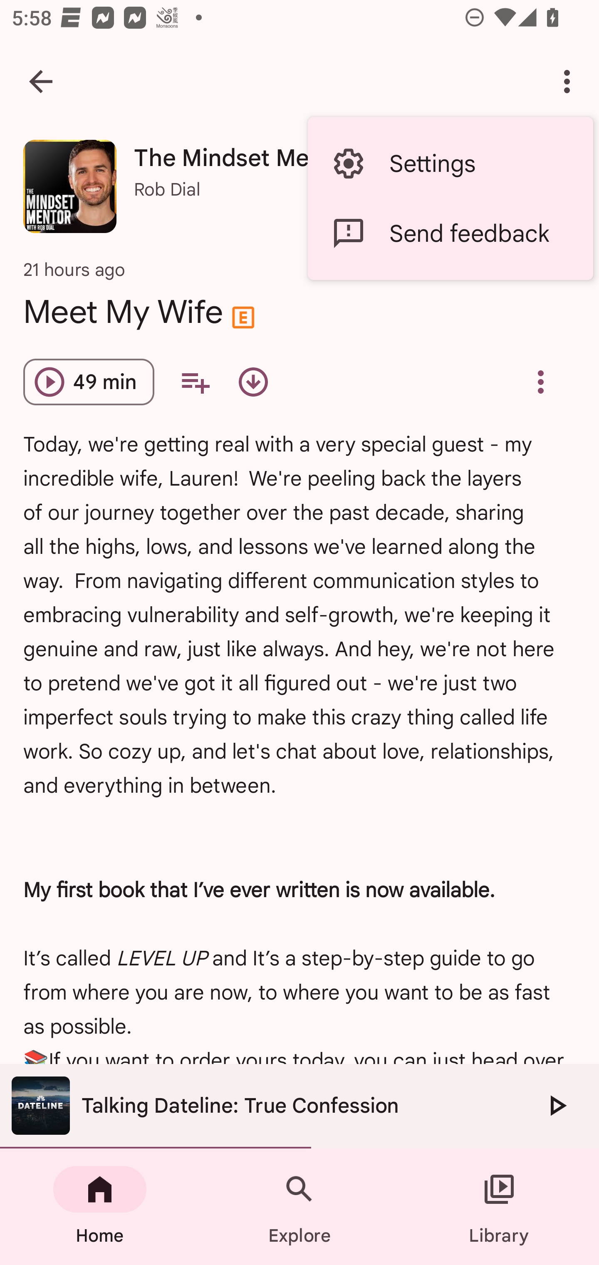 The image size is (599, 1265). I want to click on Settings, so click(450, 164).